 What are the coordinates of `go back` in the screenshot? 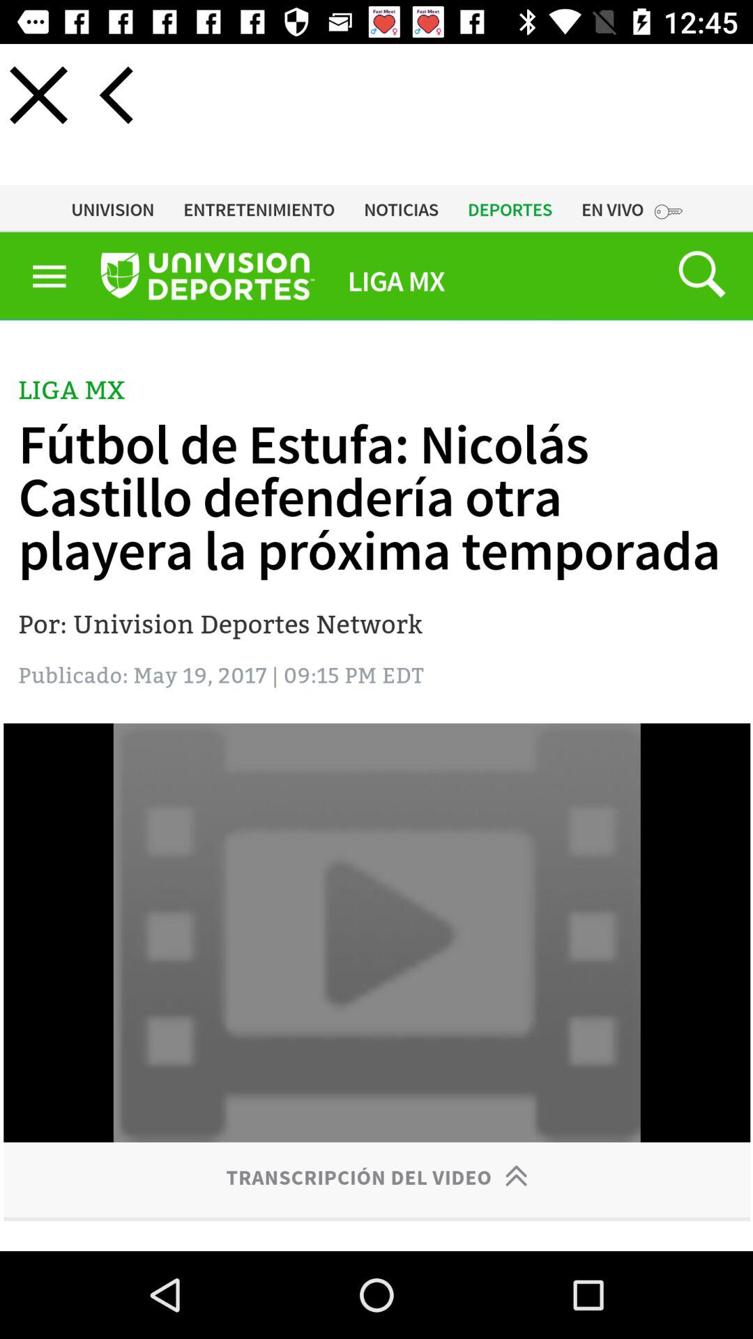 It's located at (116, 95).